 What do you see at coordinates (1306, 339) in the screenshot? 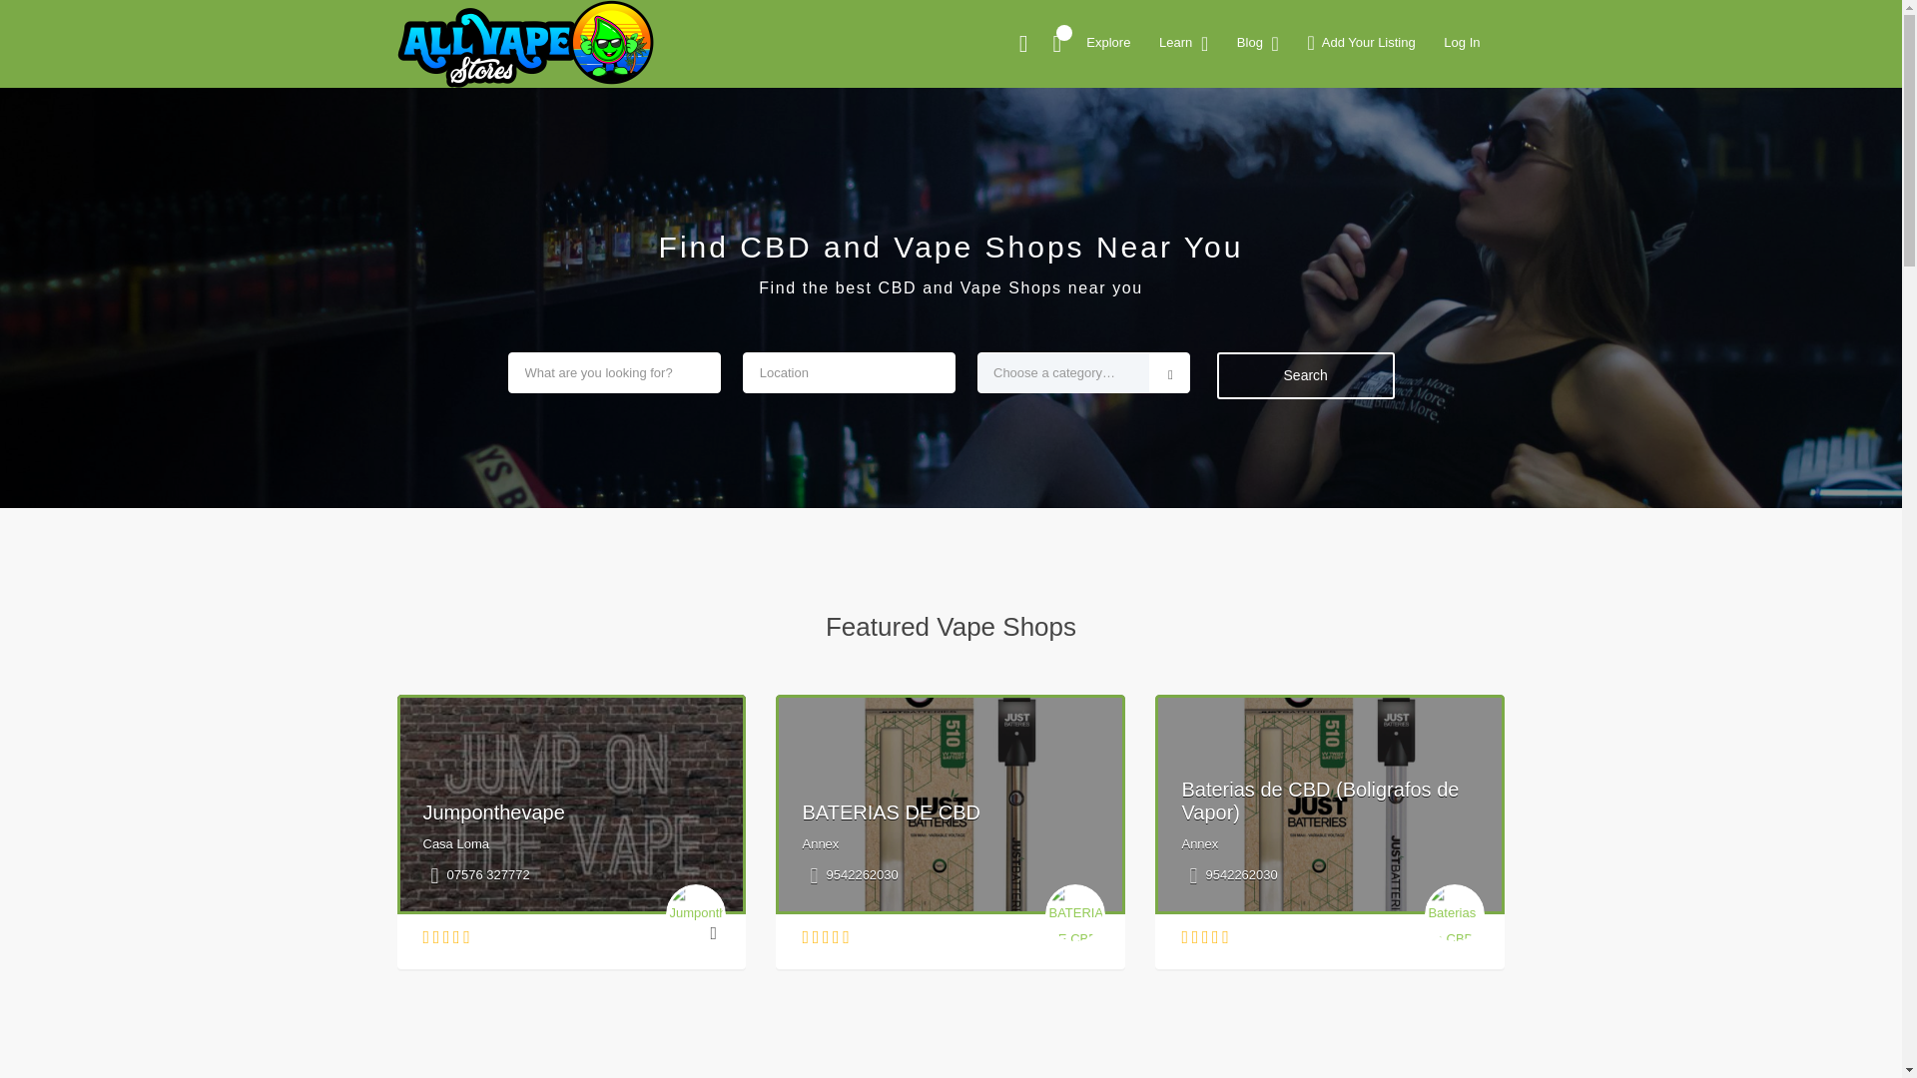
I see `Contact Us` at bounding box center [1306, 339].